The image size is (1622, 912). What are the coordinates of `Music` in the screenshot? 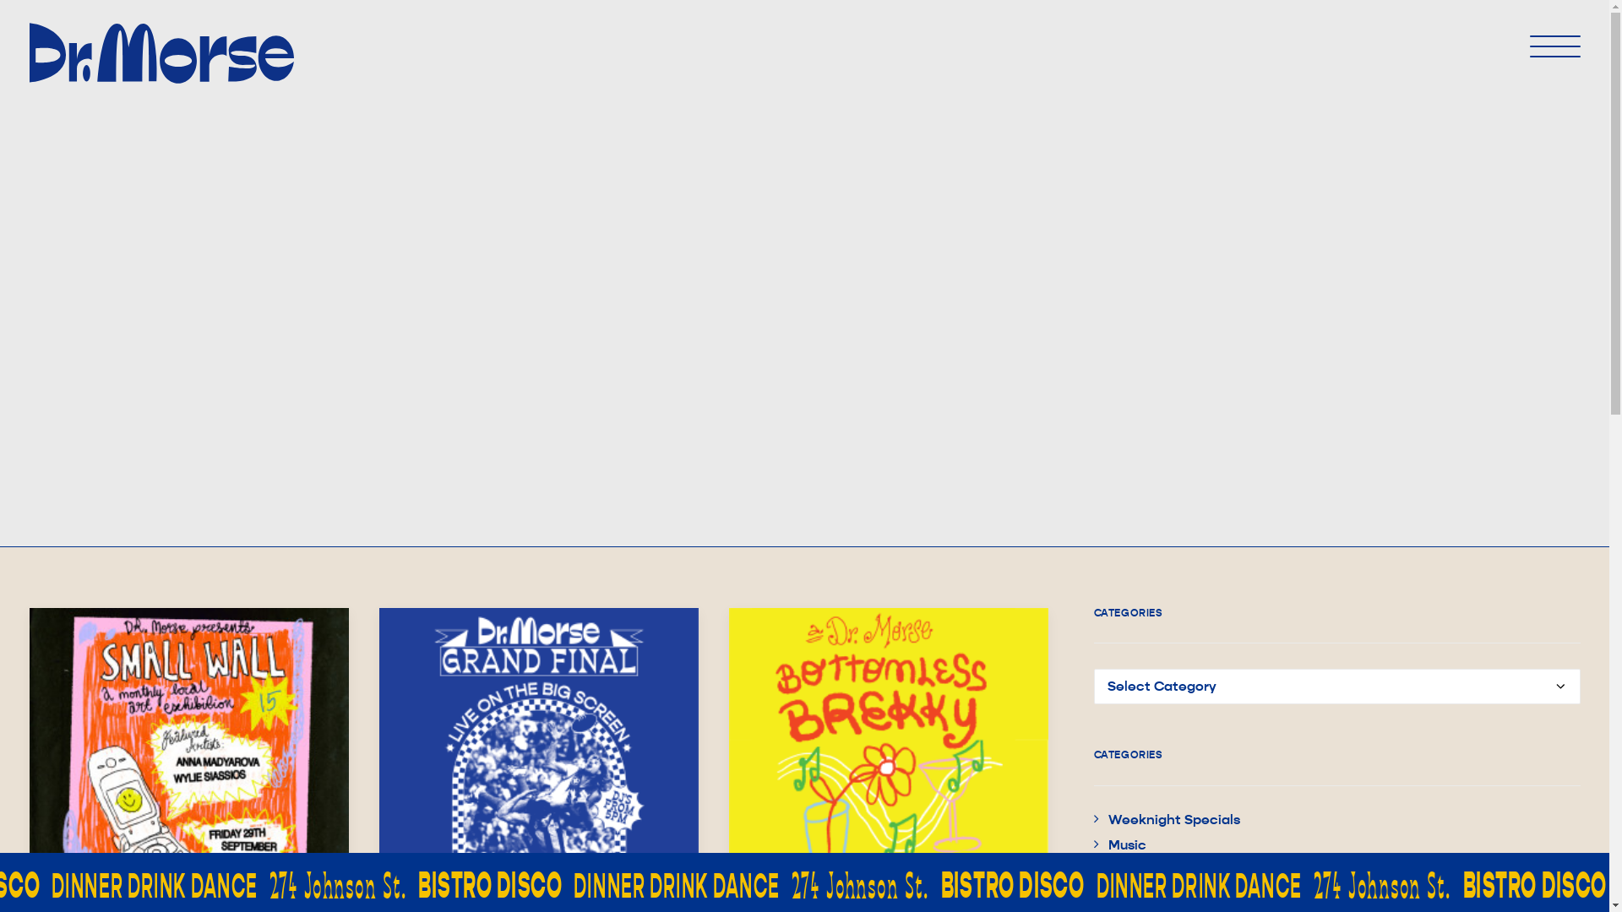 It's located at (1119, 845).